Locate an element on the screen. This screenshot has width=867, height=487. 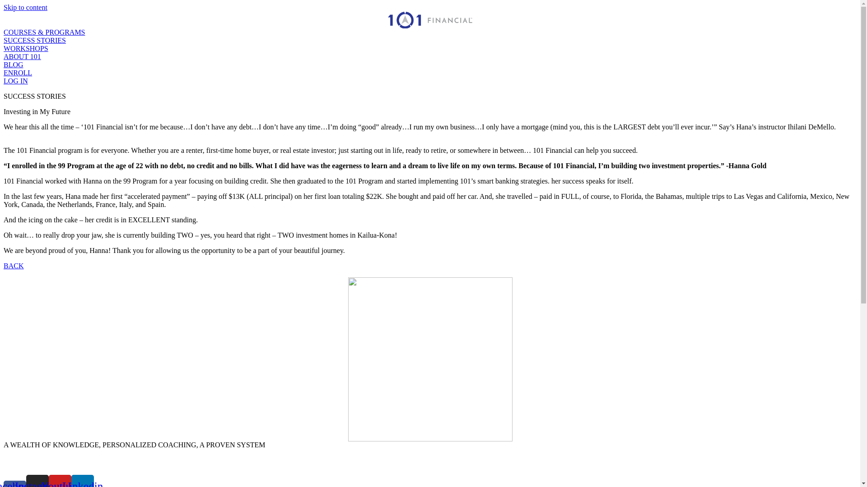
Skip to content is located at coordinates (25, 7).